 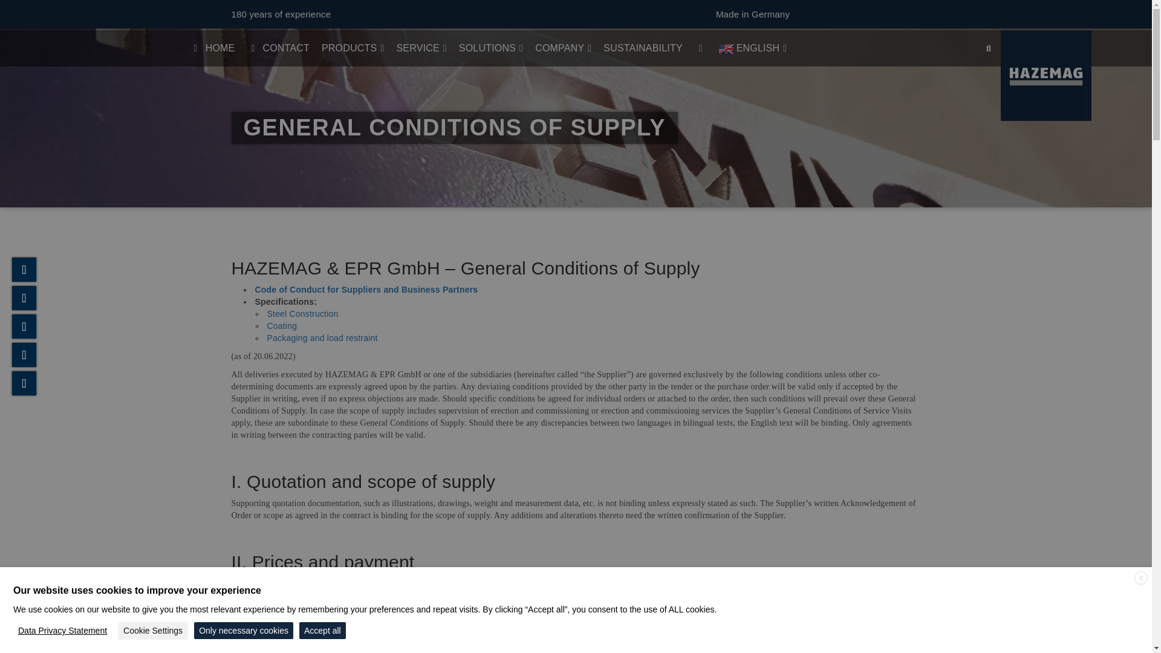 I want to click on Close and Reject, so click(x=1140, y=578).